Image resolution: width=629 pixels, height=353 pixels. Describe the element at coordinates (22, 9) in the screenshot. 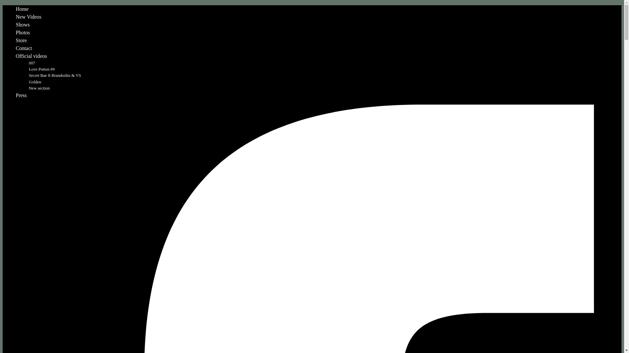

I see `Home` at that location.